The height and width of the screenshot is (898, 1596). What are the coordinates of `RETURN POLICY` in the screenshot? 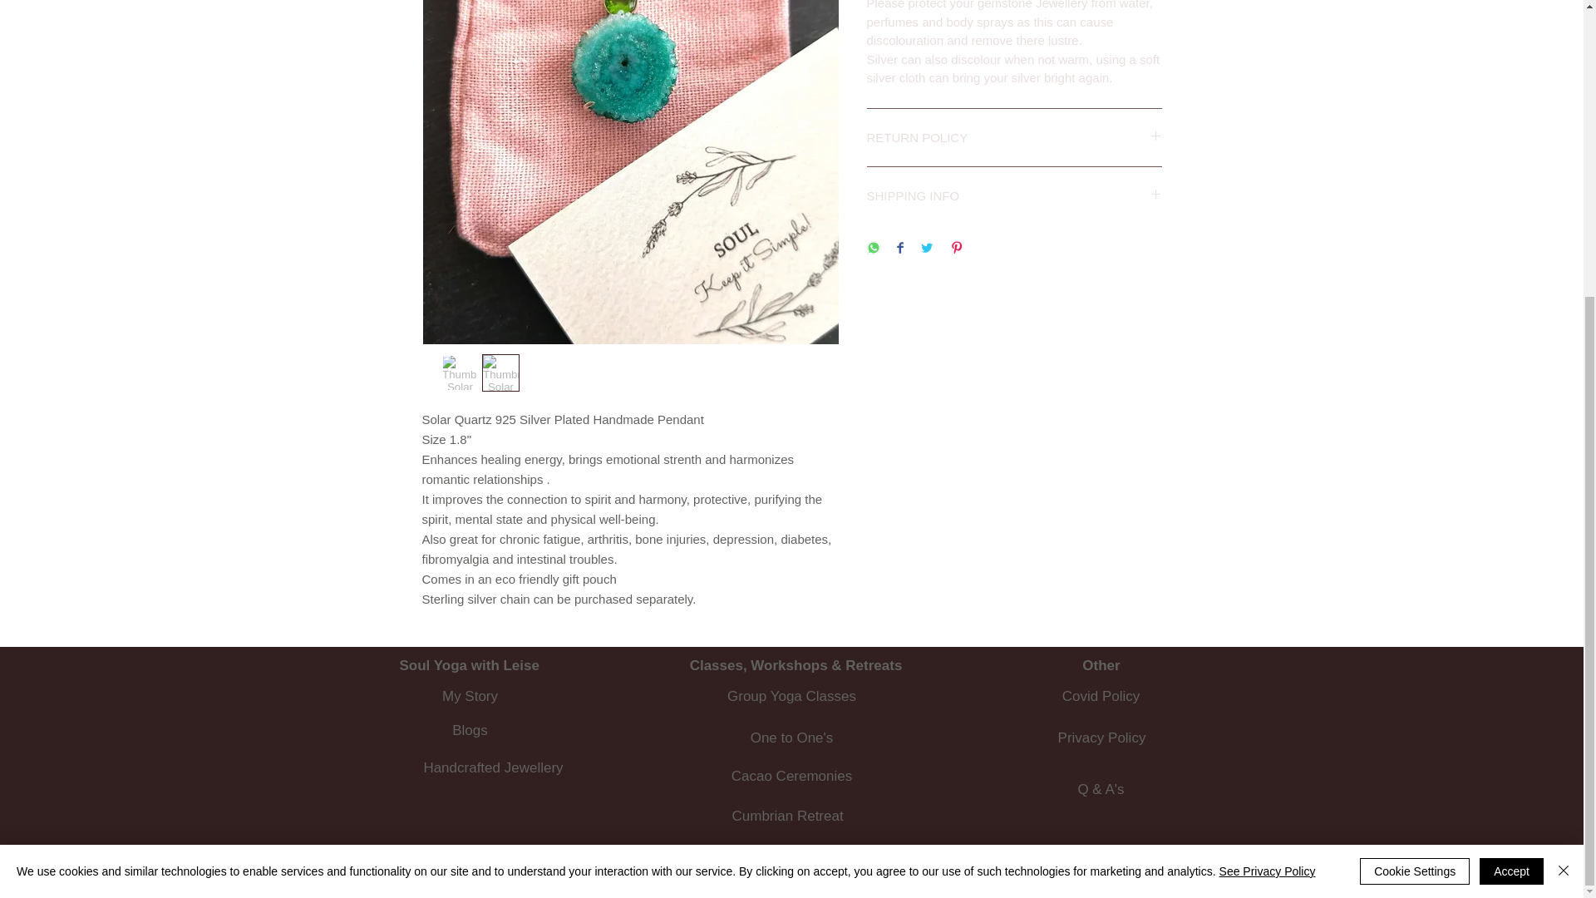 It's located at (1014, 138).